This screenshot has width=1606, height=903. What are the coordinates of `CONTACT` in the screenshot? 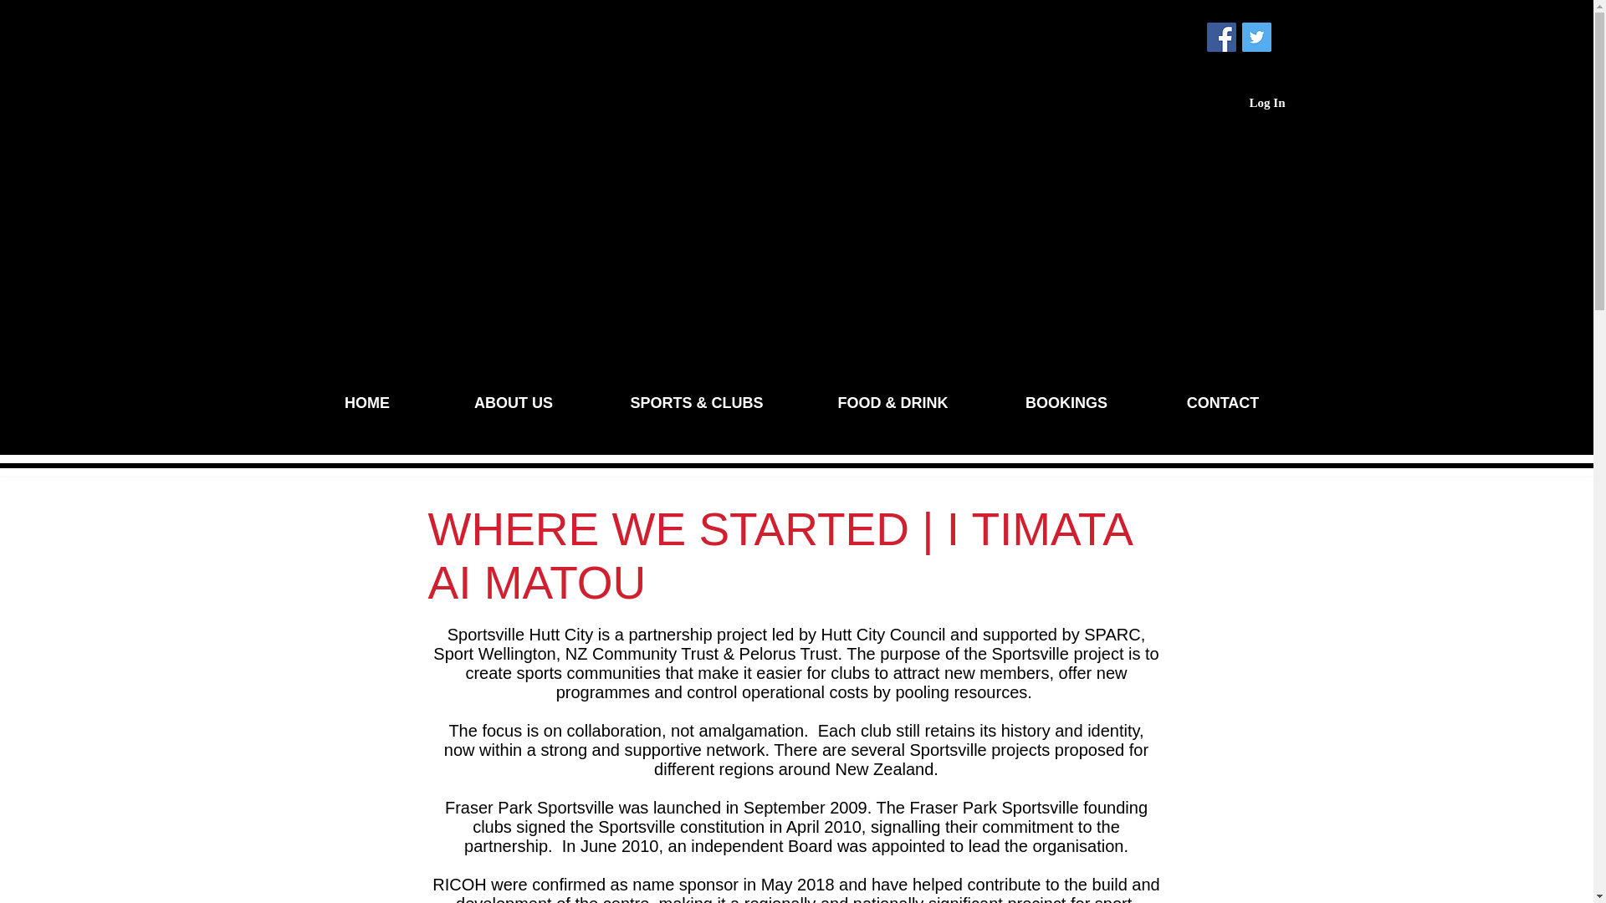 It's located at (1223, 403).